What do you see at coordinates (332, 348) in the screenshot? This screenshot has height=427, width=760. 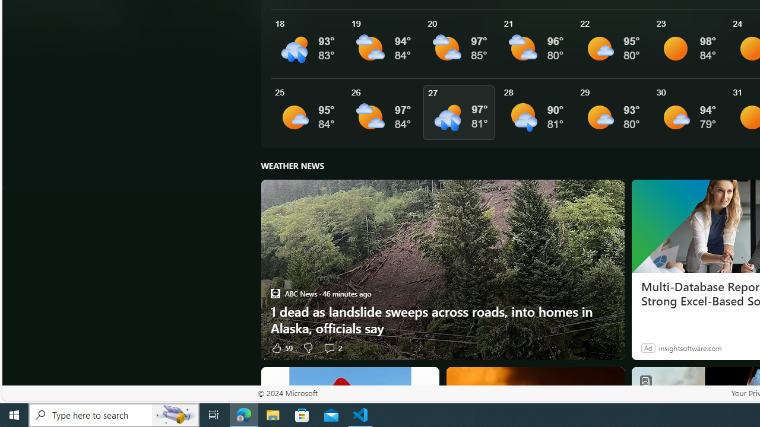 I see `View comments 2 Comment` at bounding box center [332, 348].